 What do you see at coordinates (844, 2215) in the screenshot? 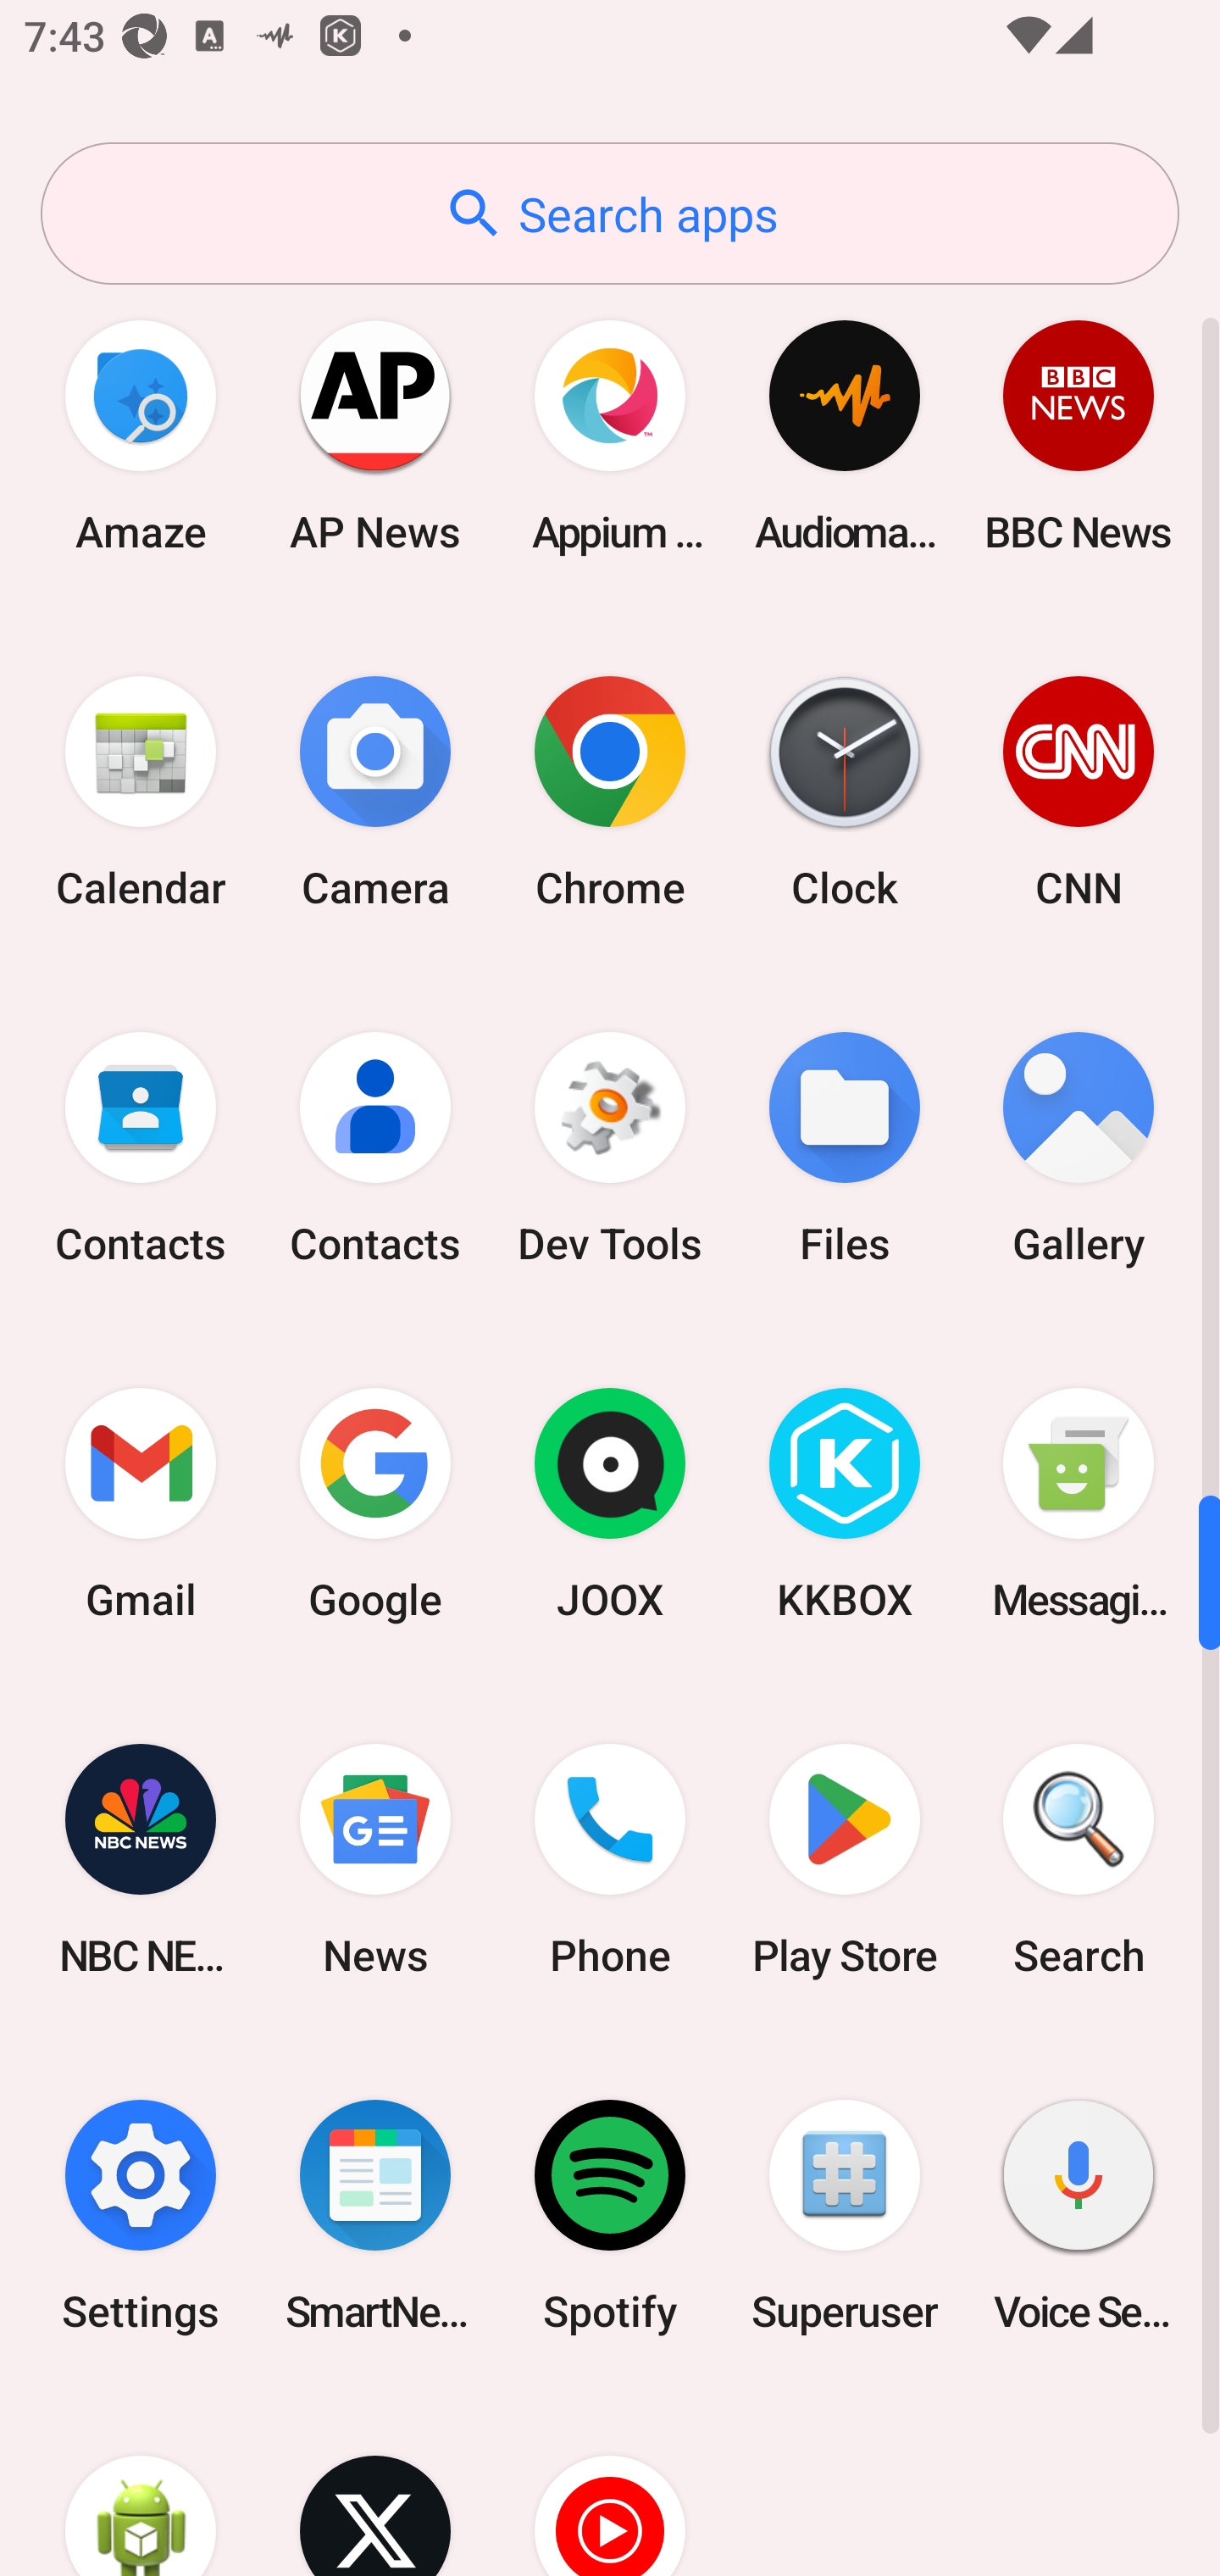
I see `Superuser` at bounding box center [844, 2215].